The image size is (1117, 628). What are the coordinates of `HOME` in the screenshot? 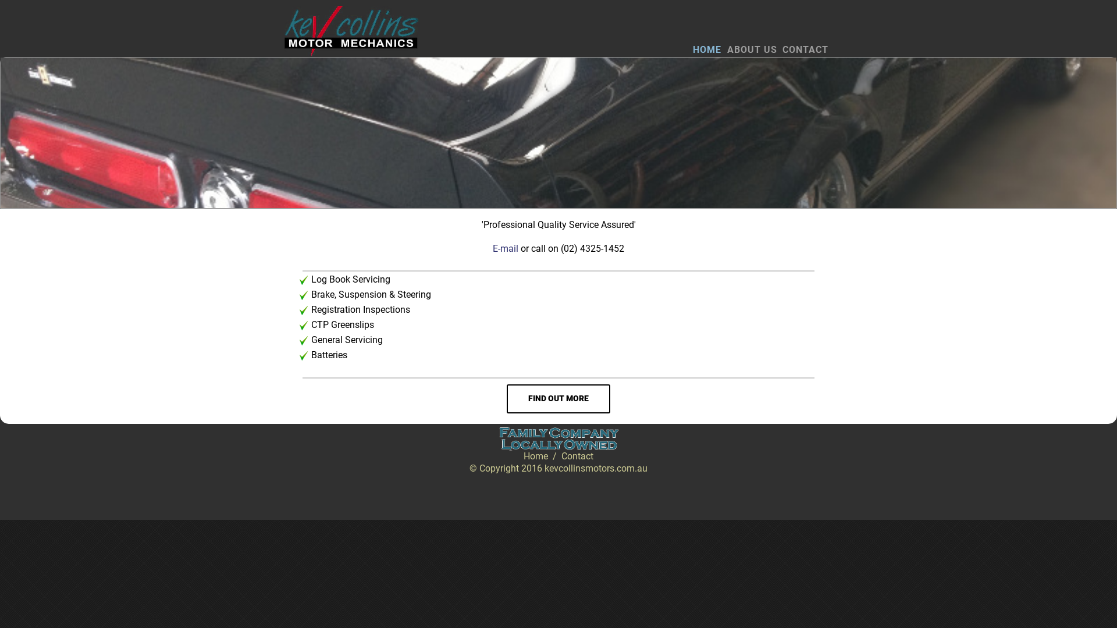 It's located at (707, 50).